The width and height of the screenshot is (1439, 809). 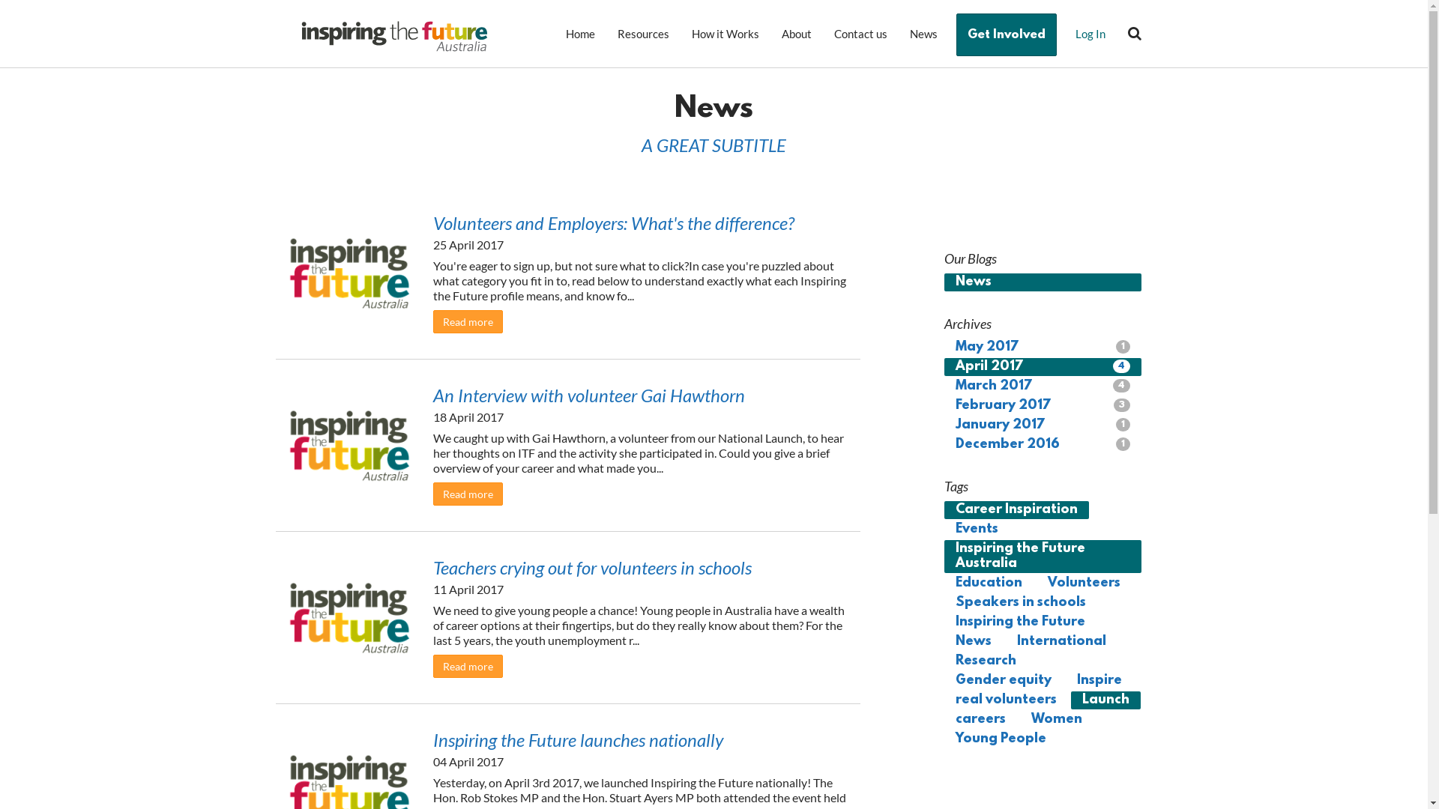 I want to click on May 2017
1, so click(x=1043, y=348).